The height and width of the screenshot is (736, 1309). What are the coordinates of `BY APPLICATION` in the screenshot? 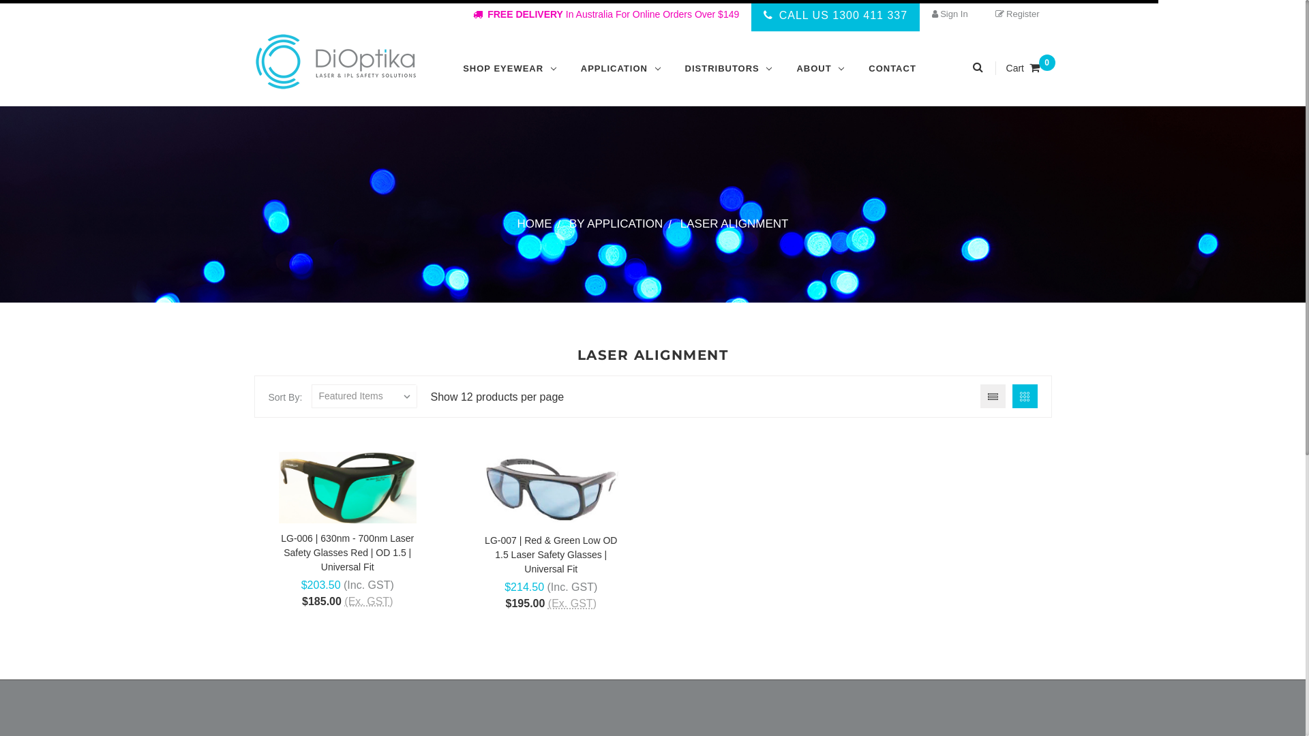 It's located at (616, 224).